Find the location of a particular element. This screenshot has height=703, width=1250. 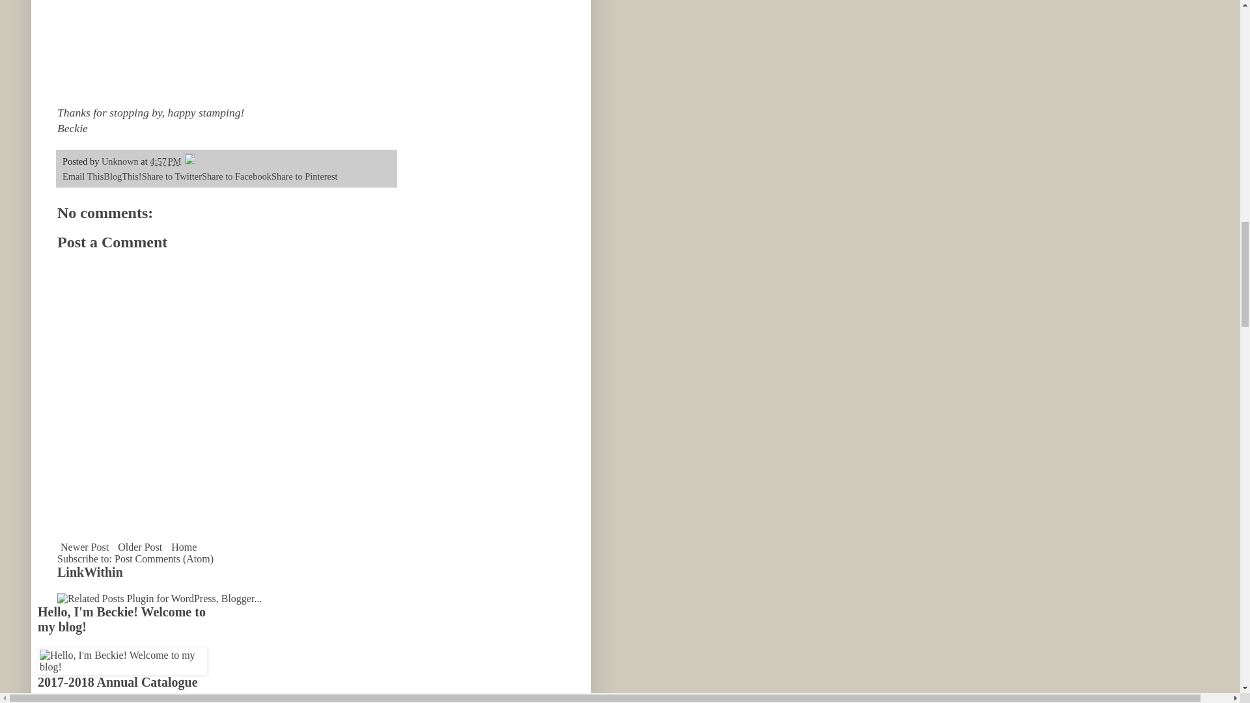

Email This is located at coordinates (83, 176).